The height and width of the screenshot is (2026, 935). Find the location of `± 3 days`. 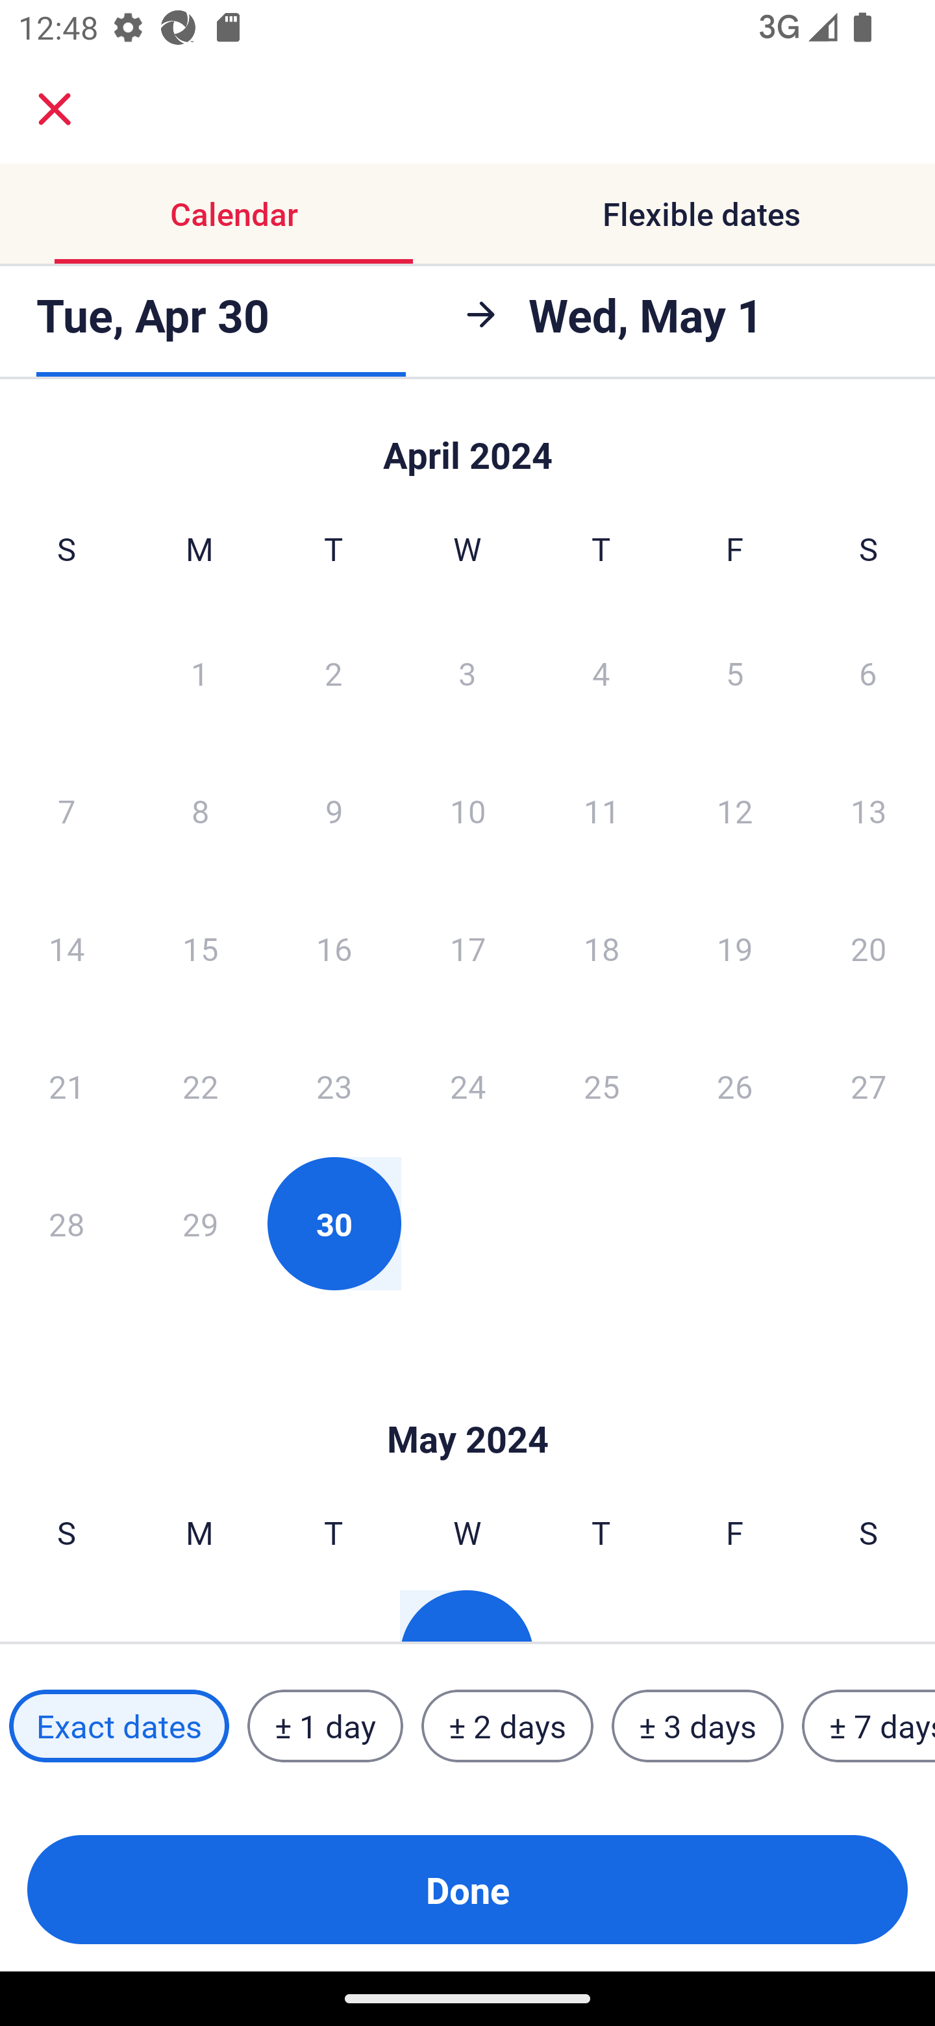

± 3 days is located at coordinates (697, 1726).